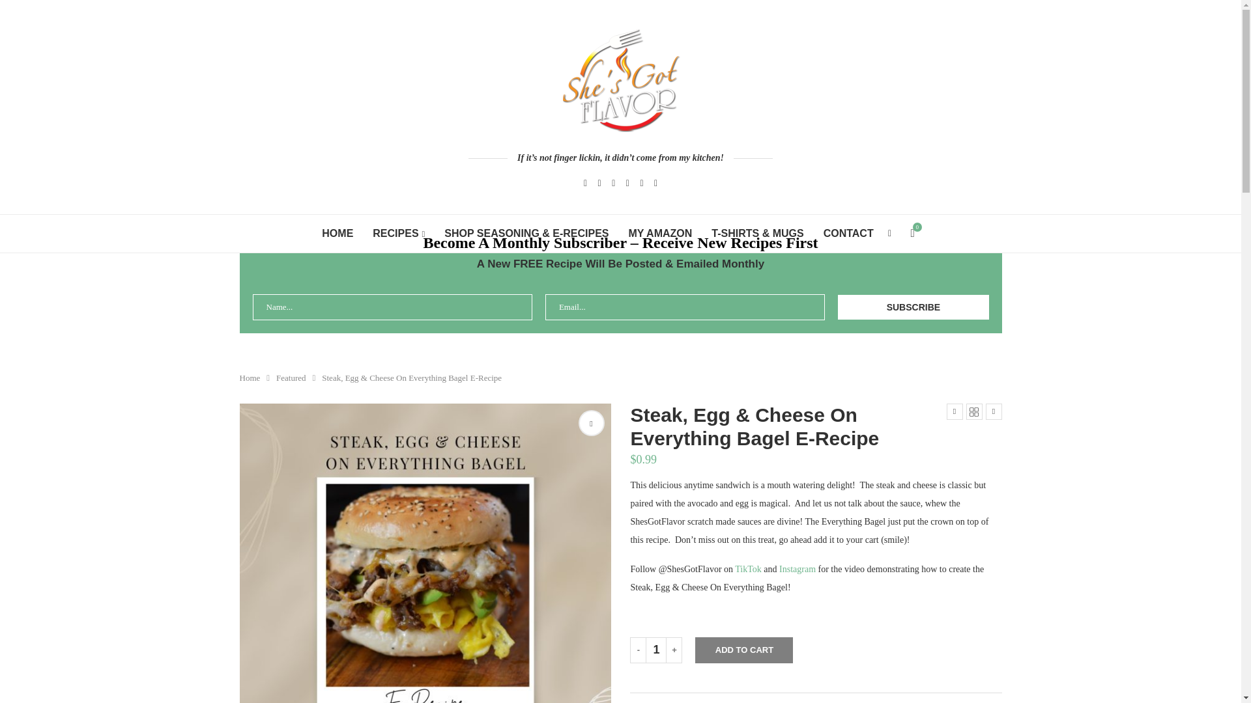  I want to click on CONTACT, so click(848, 233).